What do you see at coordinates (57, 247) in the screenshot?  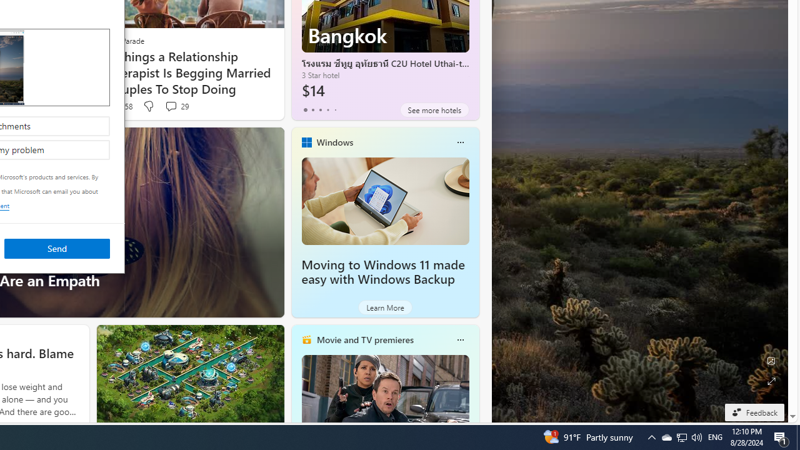 I see `Send` at bounding box center [57, 247].